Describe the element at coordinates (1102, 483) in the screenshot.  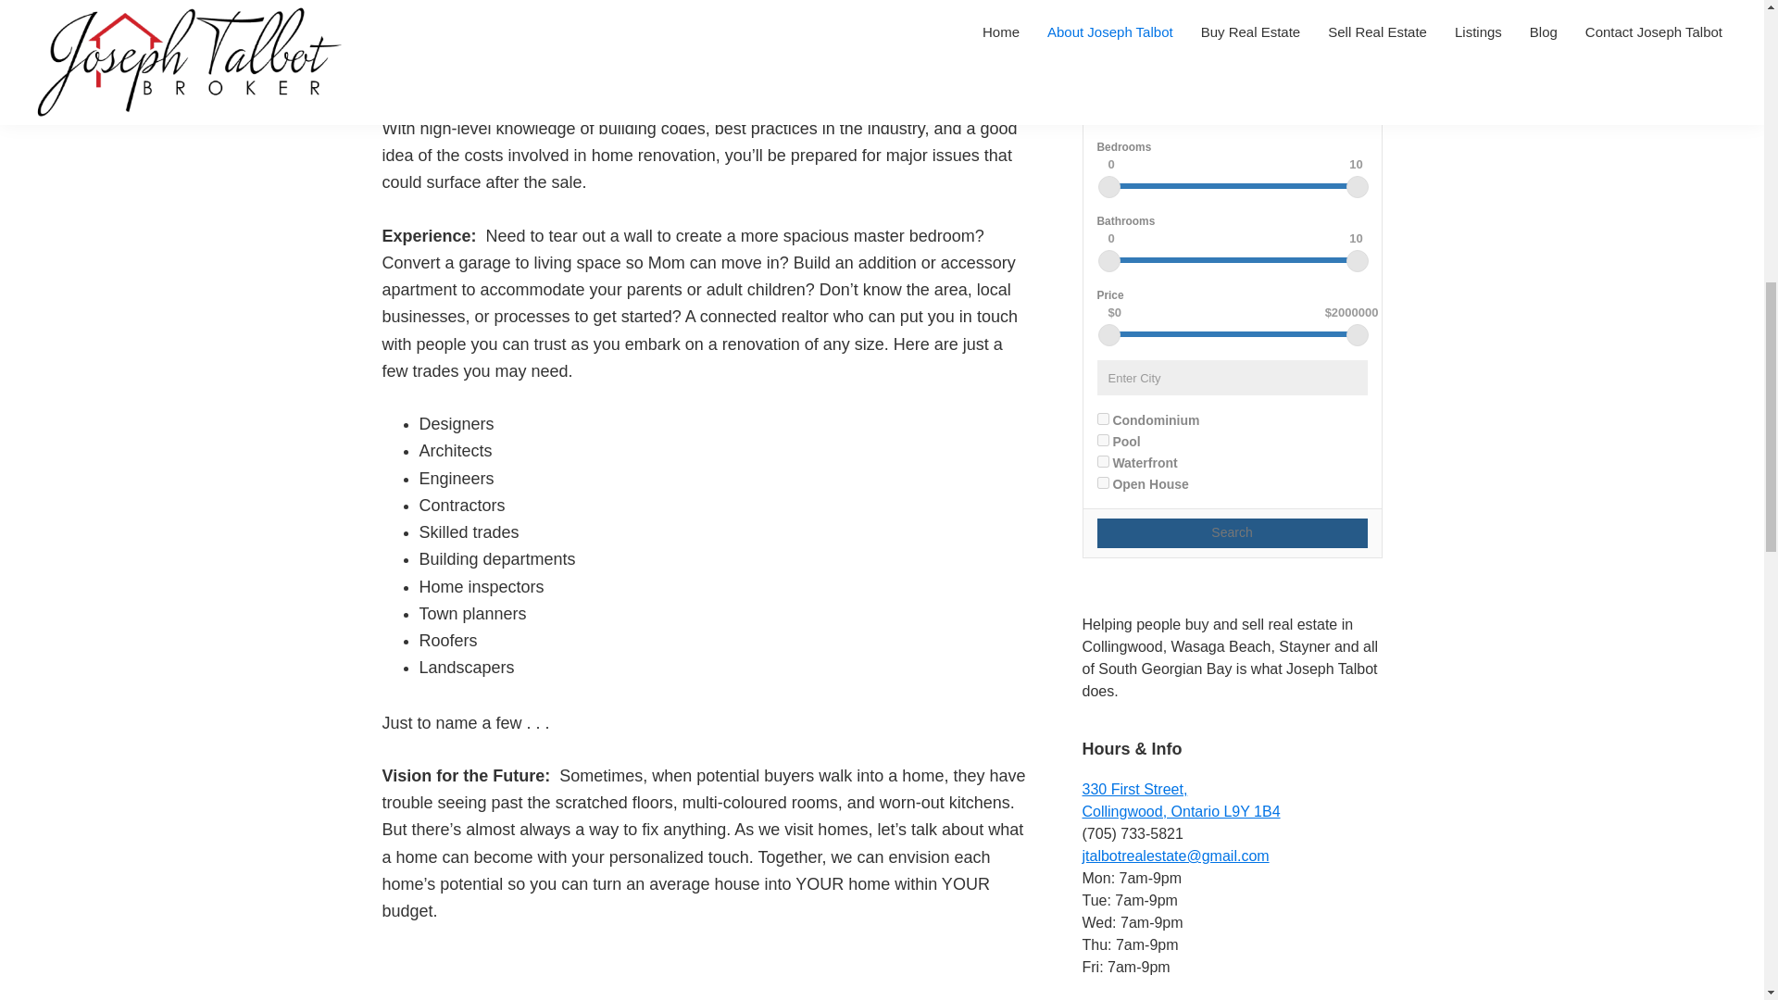
I see `1` at that location.